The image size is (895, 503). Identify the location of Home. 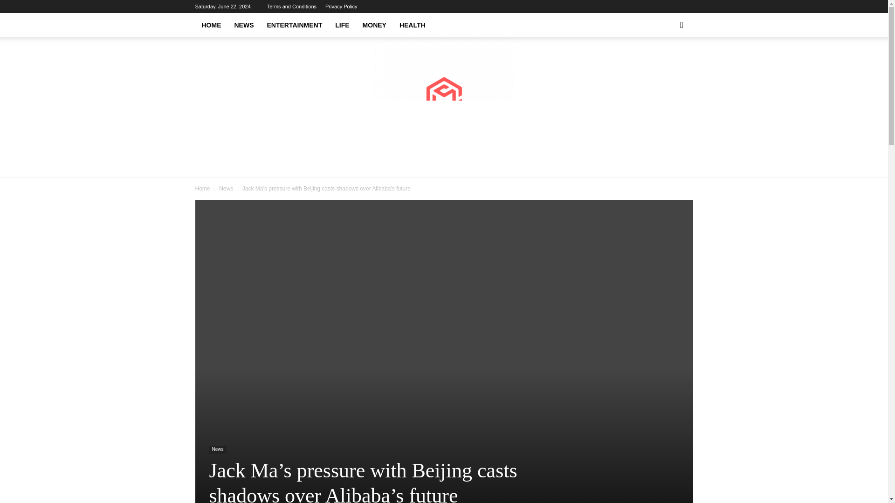
(202, 188).